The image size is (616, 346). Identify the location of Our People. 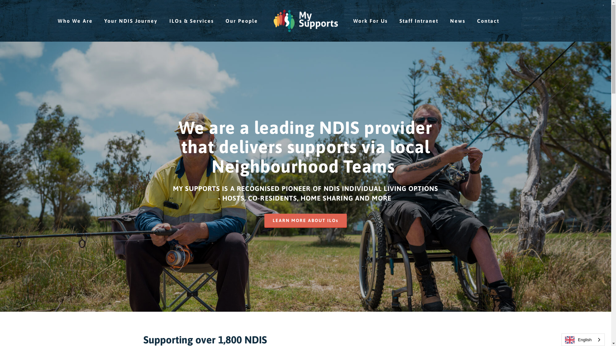
(242, 21).